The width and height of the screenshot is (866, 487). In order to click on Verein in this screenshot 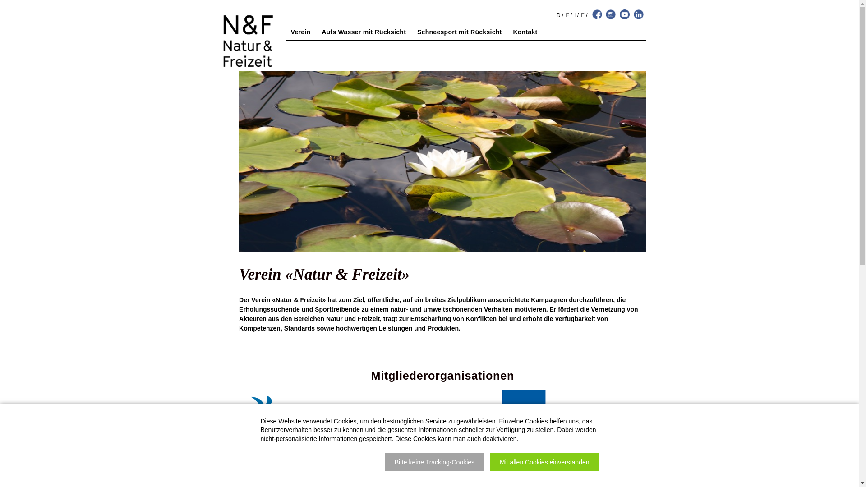, I will do `click(301, 33)`.